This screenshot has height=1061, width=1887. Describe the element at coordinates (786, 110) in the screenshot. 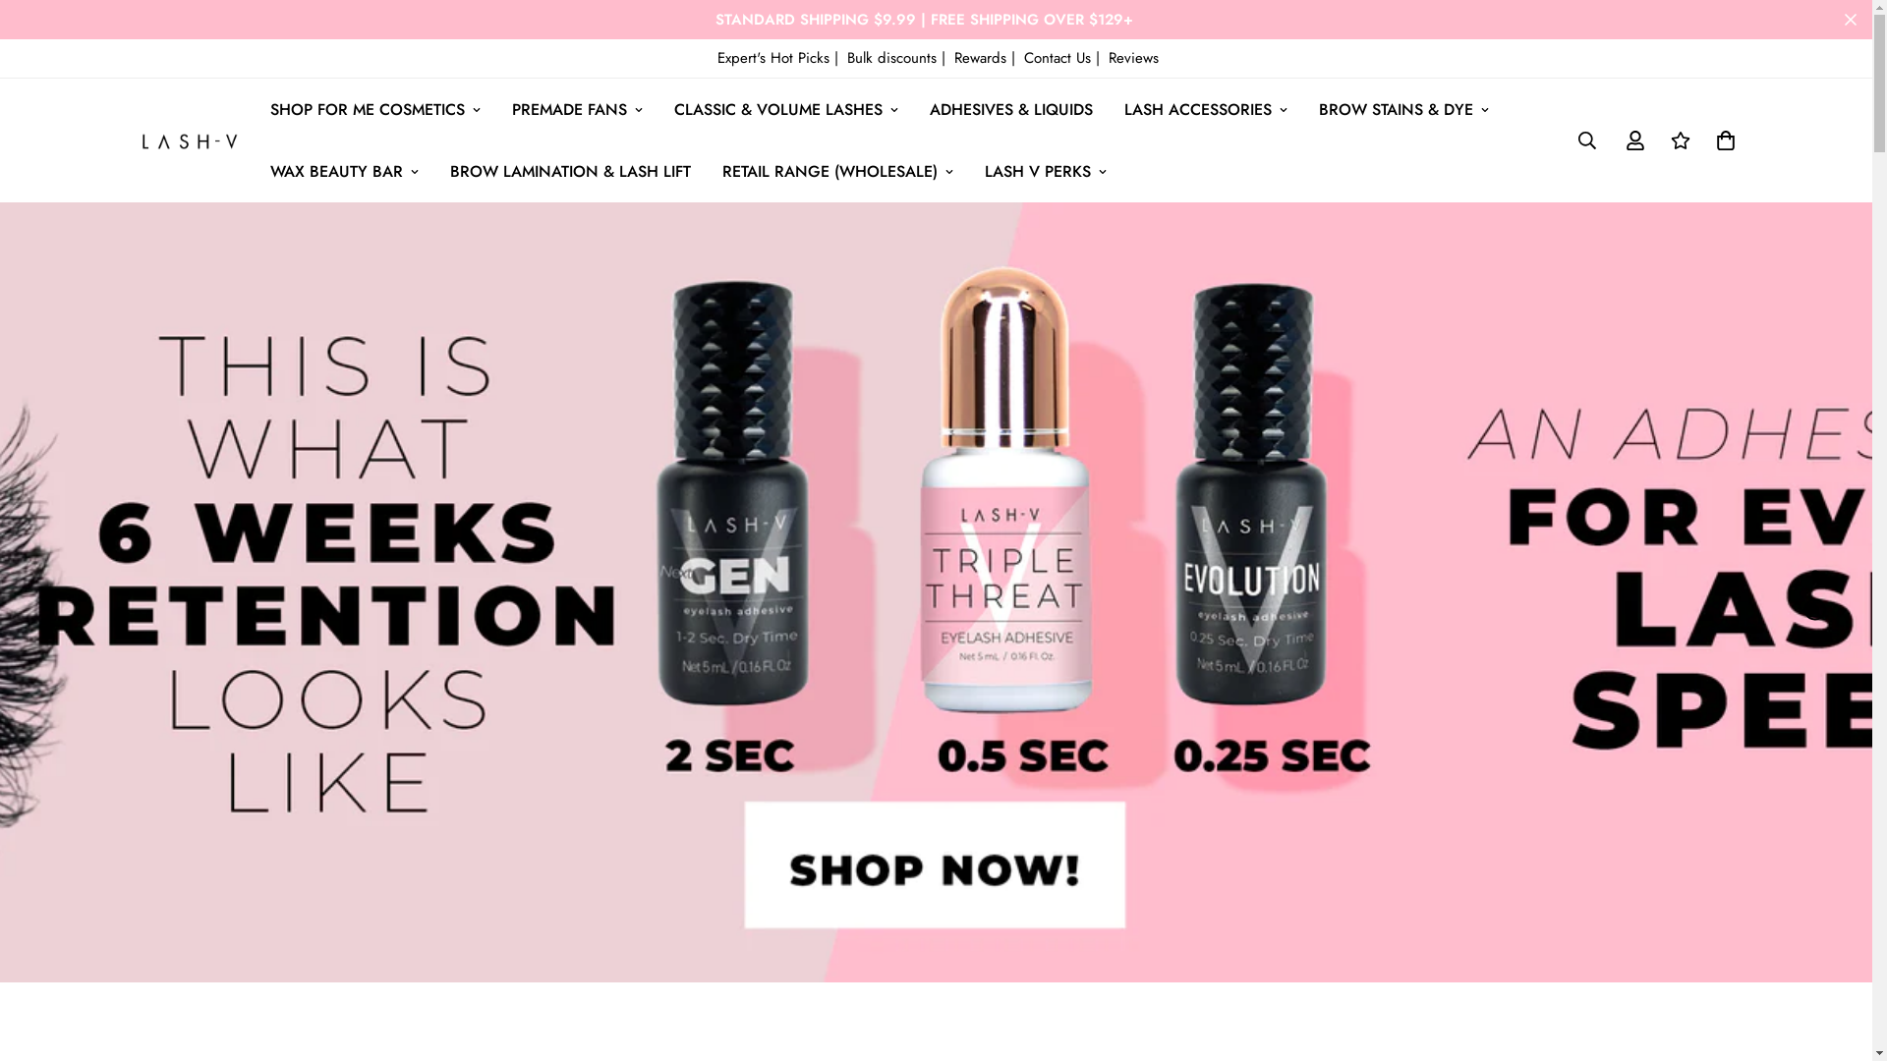

I see `CLASSIC & VOLUME LASHES` at that location.